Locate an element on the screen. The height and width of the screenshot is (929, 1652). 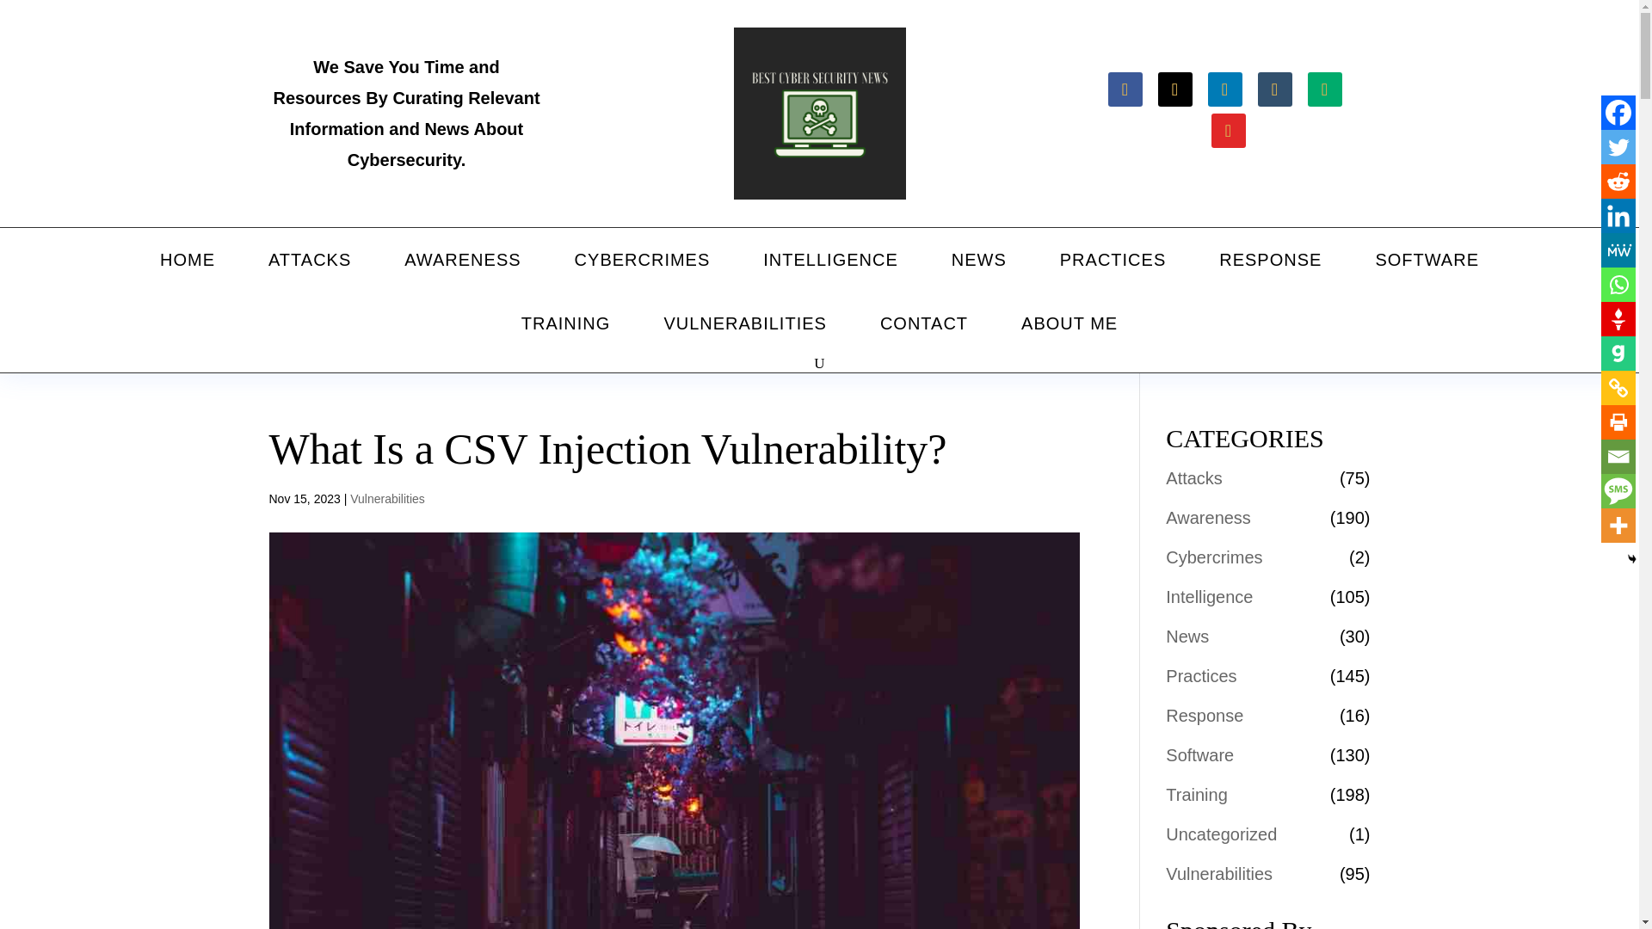
Follow on Facebook is located at coordinates (1125, 89).